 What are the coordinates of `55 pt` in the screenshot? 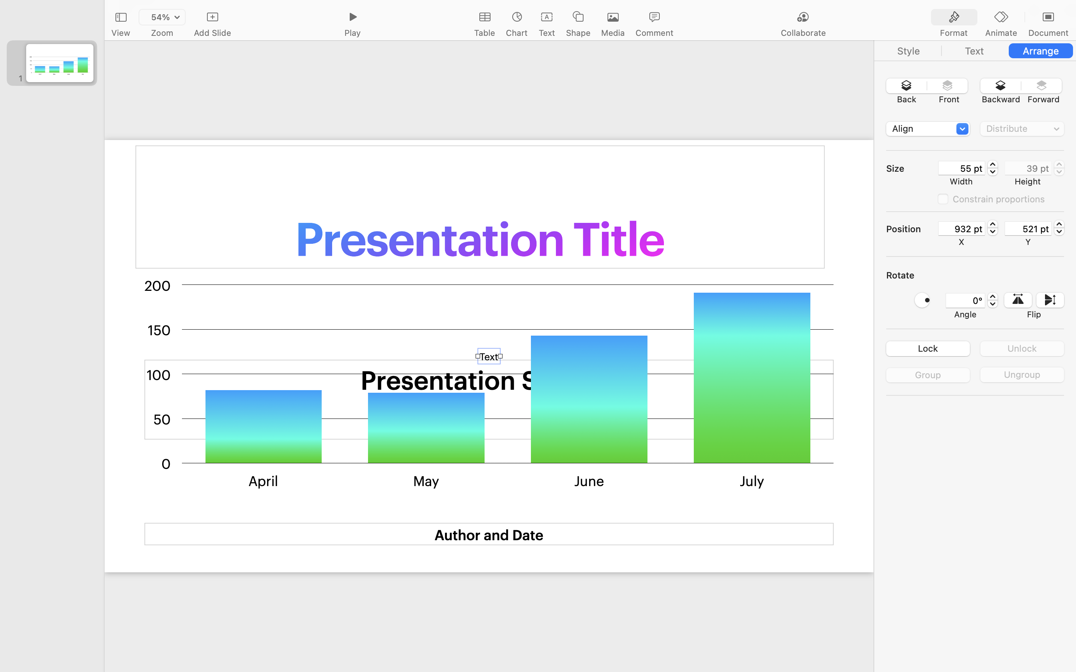 It's located at (962, 168).